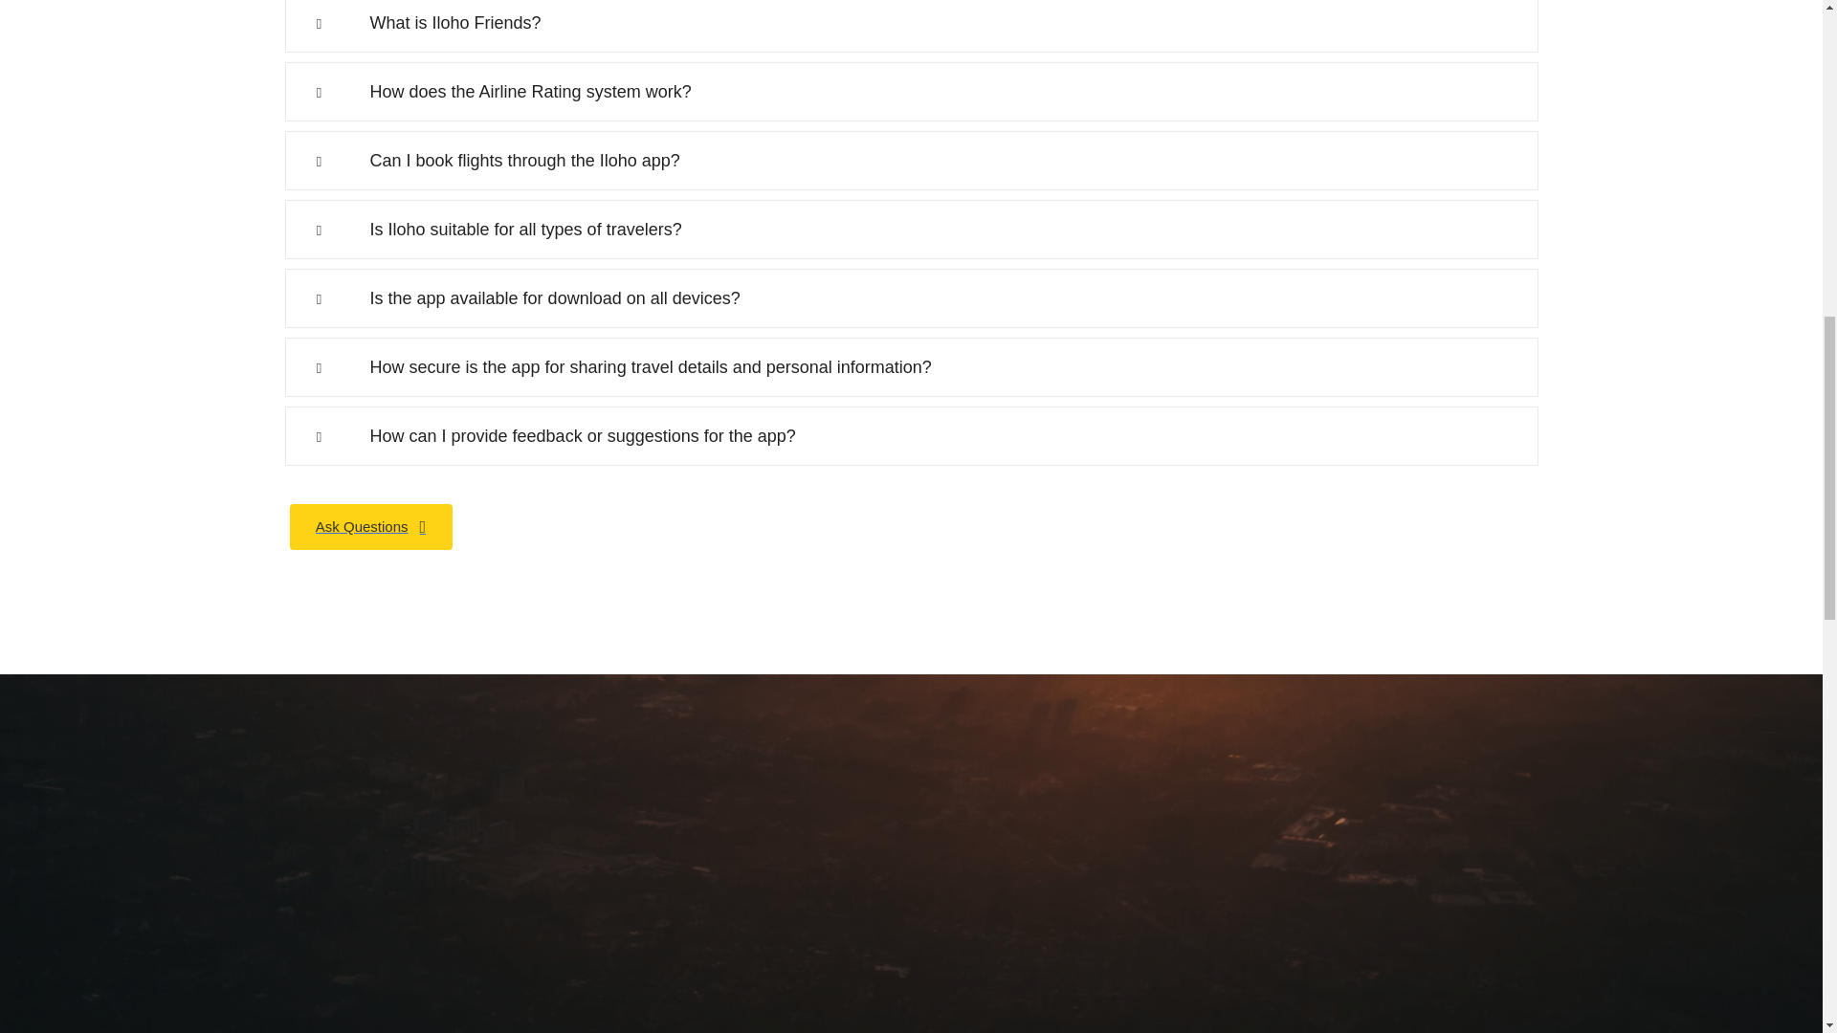 This screenshot has width=1837, height=1033. I want to click on Is Iloho suitable for all types of travelers?, so click(911, 230).